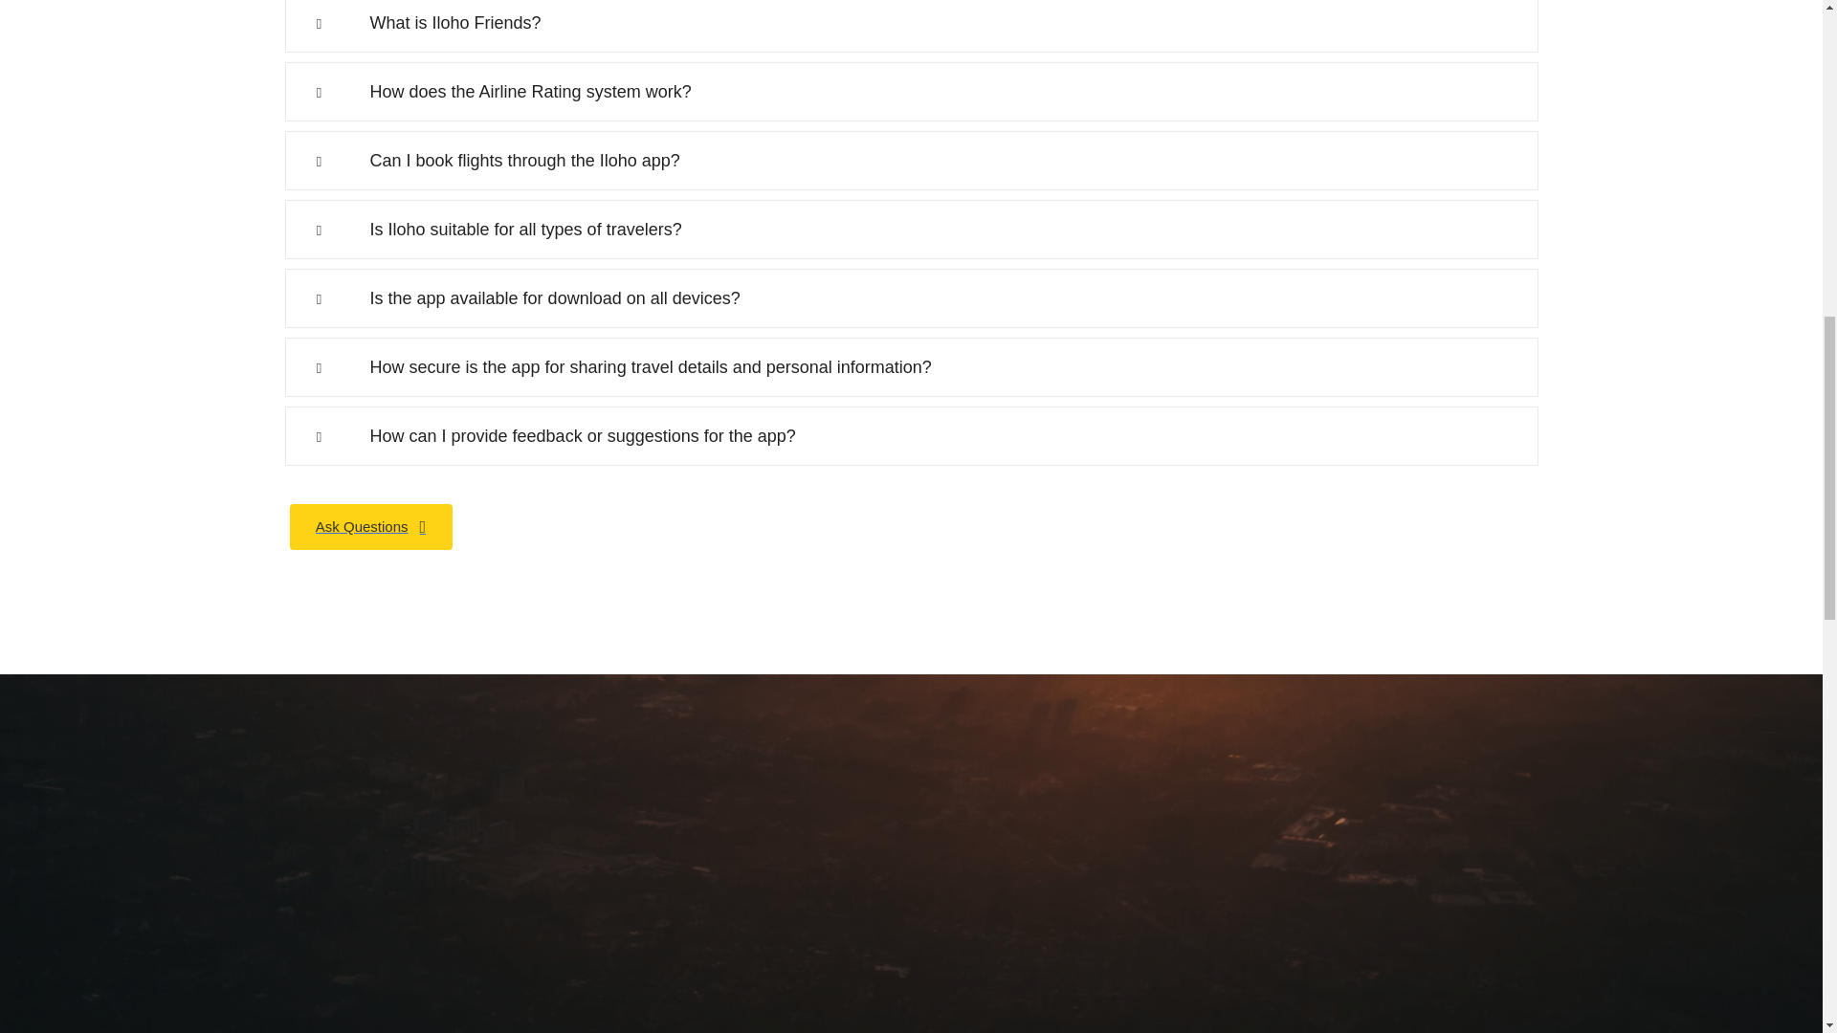 This screenshot has width=1837, height=1033. I want to click on Is Iloho suitable for all types of travelers?, so click(911, 230).